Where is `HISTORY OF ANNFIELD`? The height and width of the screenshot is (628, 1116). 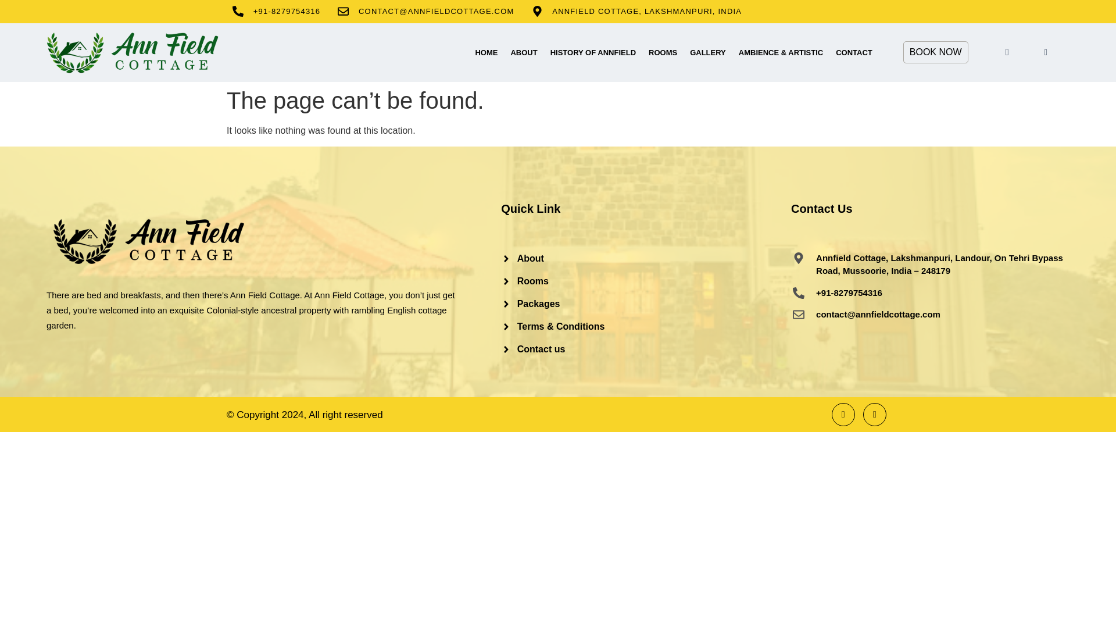
HISTORY OF ANNFIELD is located at coordinates (593, 52).